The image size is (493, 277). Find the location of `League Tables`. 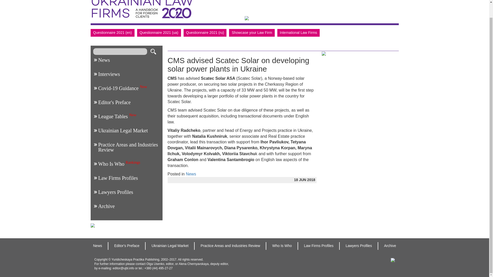

League Tables is located at coordinates (113, 116).